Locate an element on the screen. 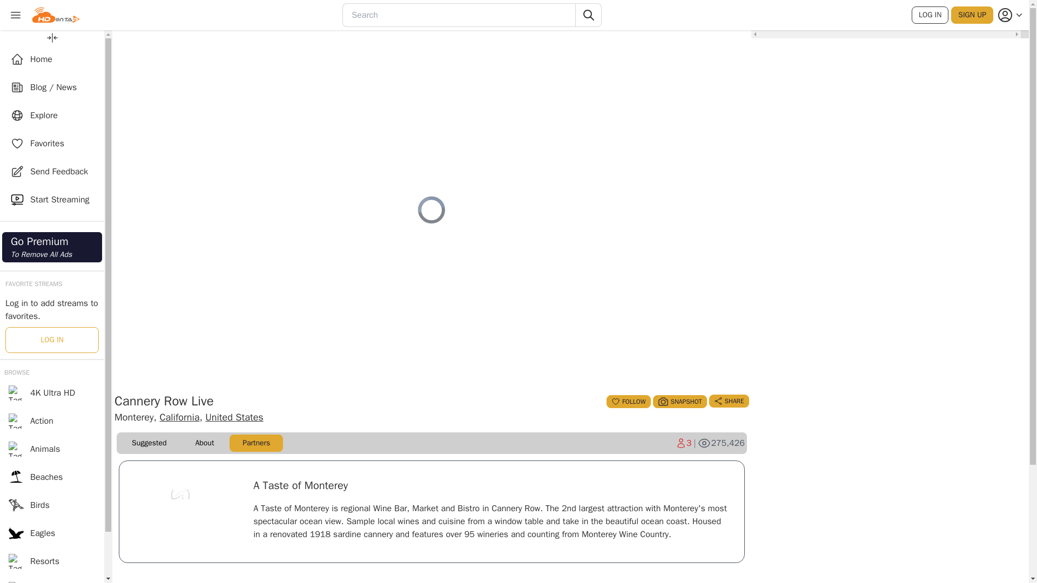 The width and height of the screenshot is (1037, 583). LOG IN is located at coordinates (52, 477).